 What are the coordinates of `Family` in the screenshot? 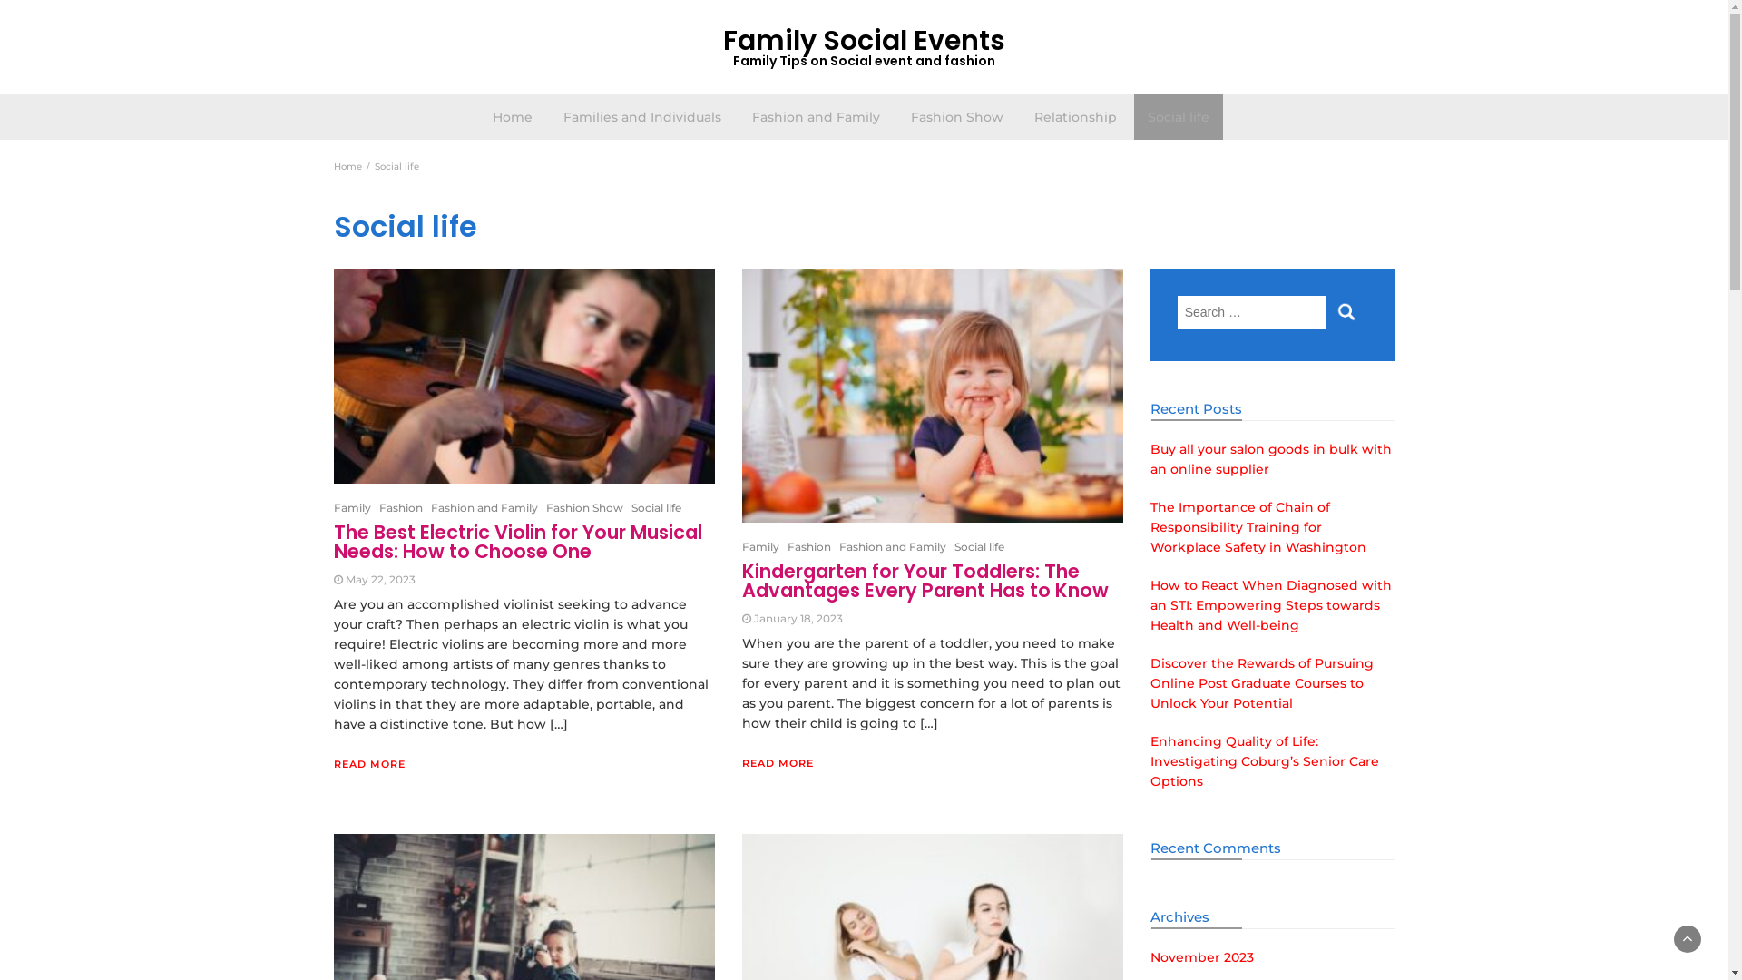 It's located at (352, 508).